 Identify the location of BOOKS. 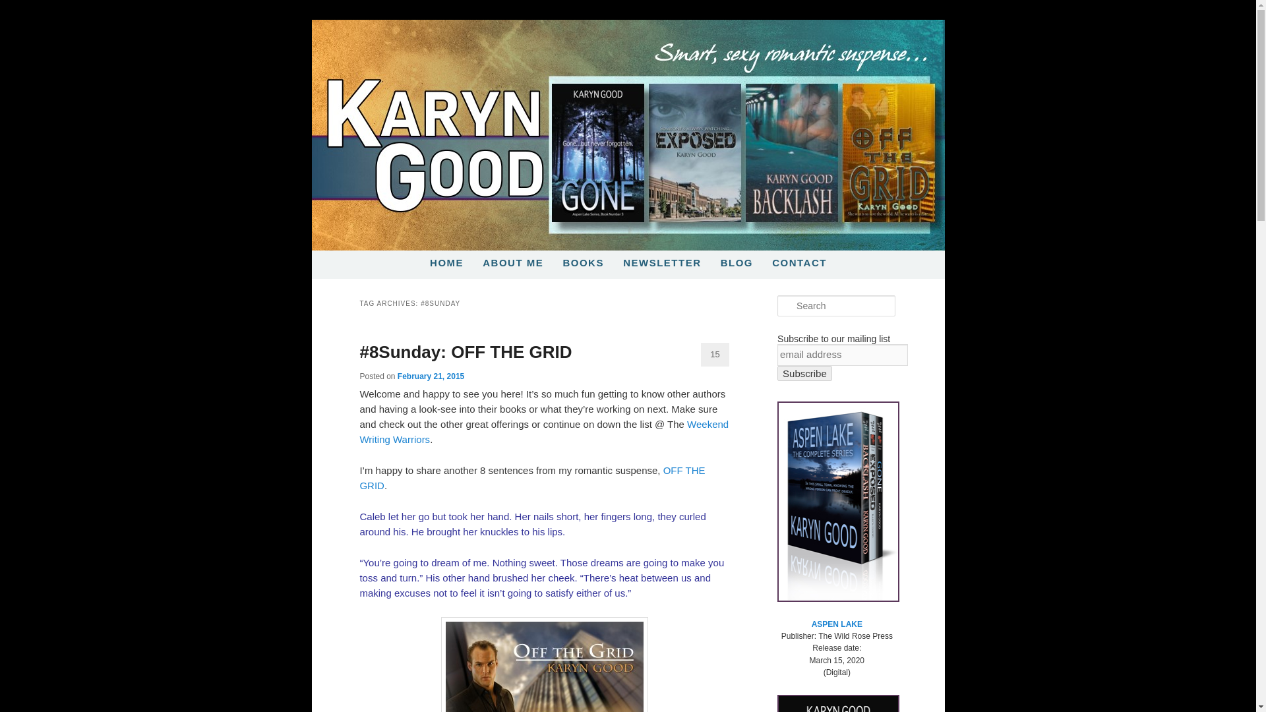
(583, 262).